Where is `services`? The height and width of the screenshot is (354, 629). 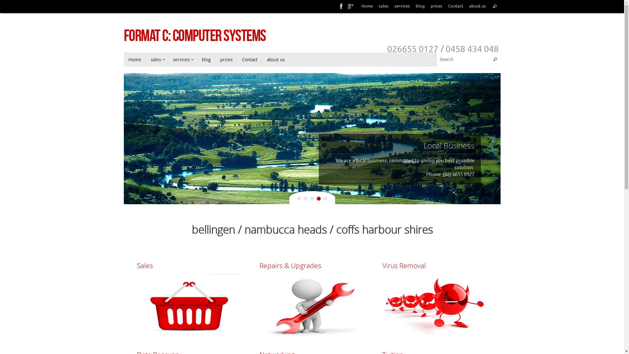 services is located at coordinates (402, 7).